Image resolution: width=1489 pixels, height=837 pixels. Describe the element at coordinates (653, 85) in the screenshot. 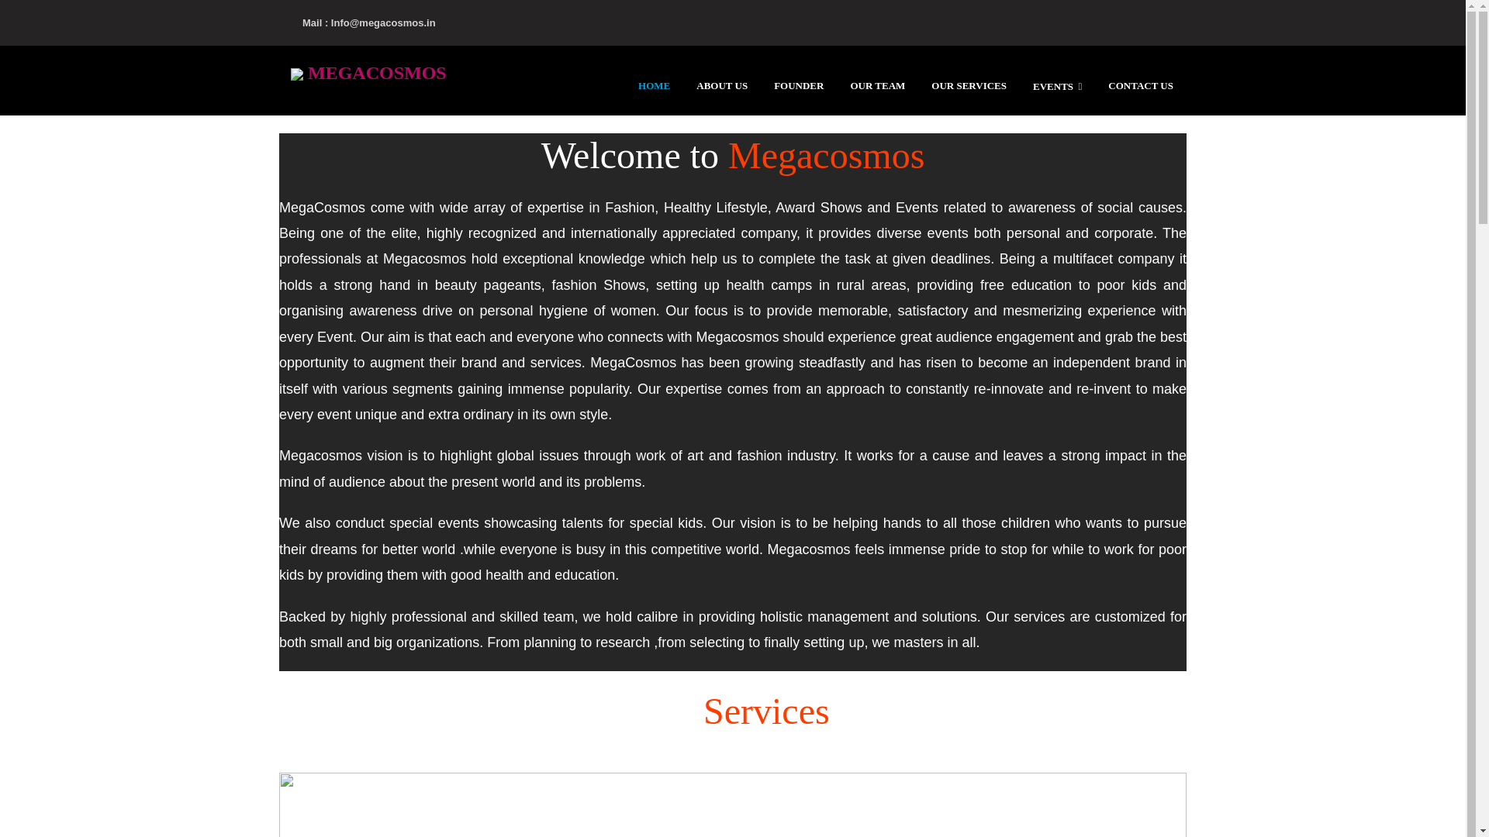

I see `HOME` at that location.